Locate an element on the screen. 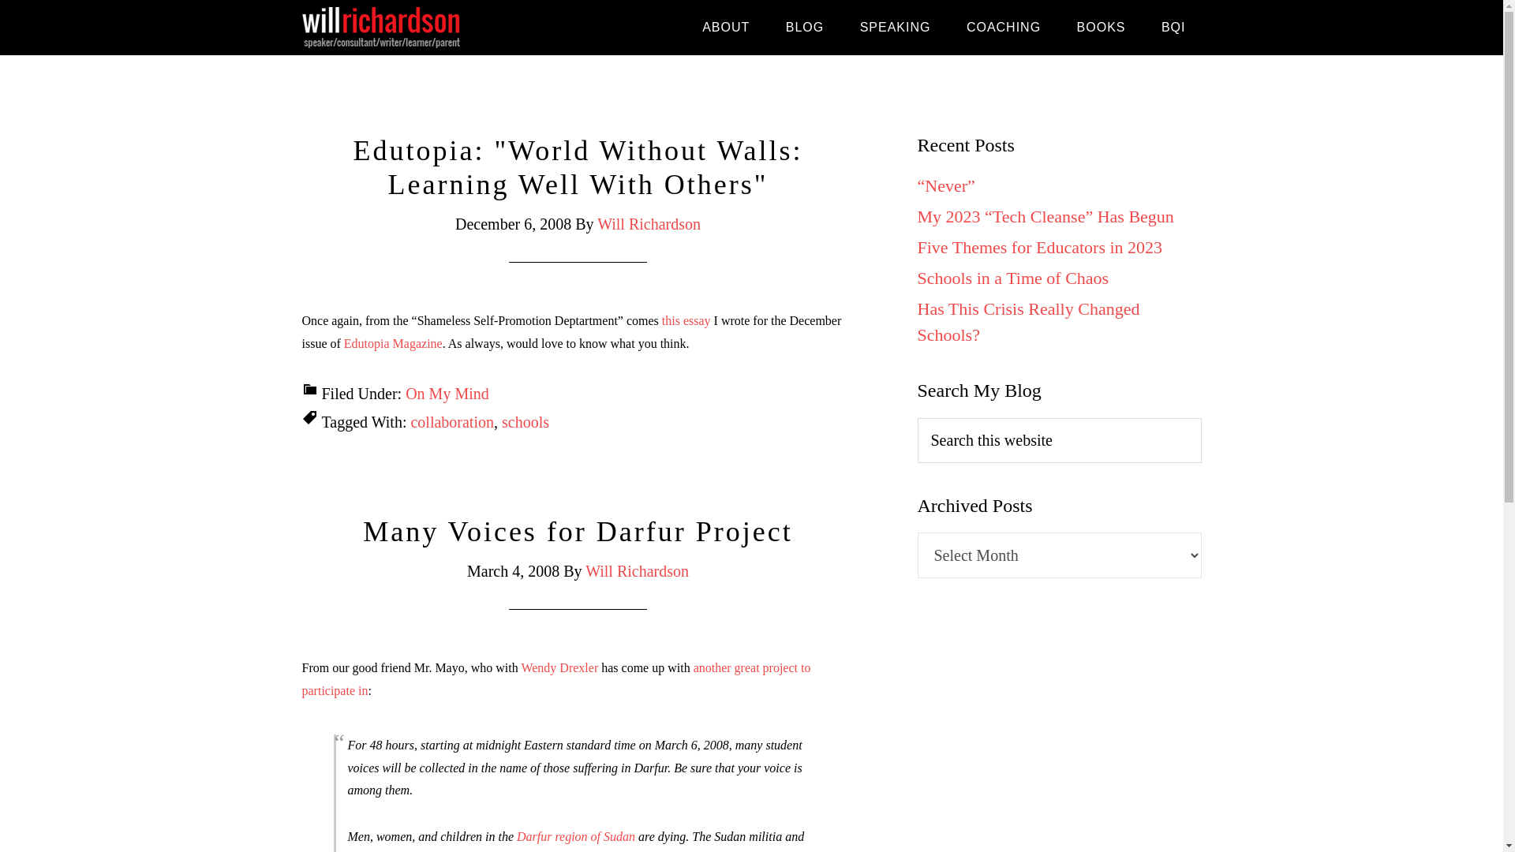 The height and width of the screenshot is (852, 1515). Edutopia Magazine is located at coordinates (393, 342).